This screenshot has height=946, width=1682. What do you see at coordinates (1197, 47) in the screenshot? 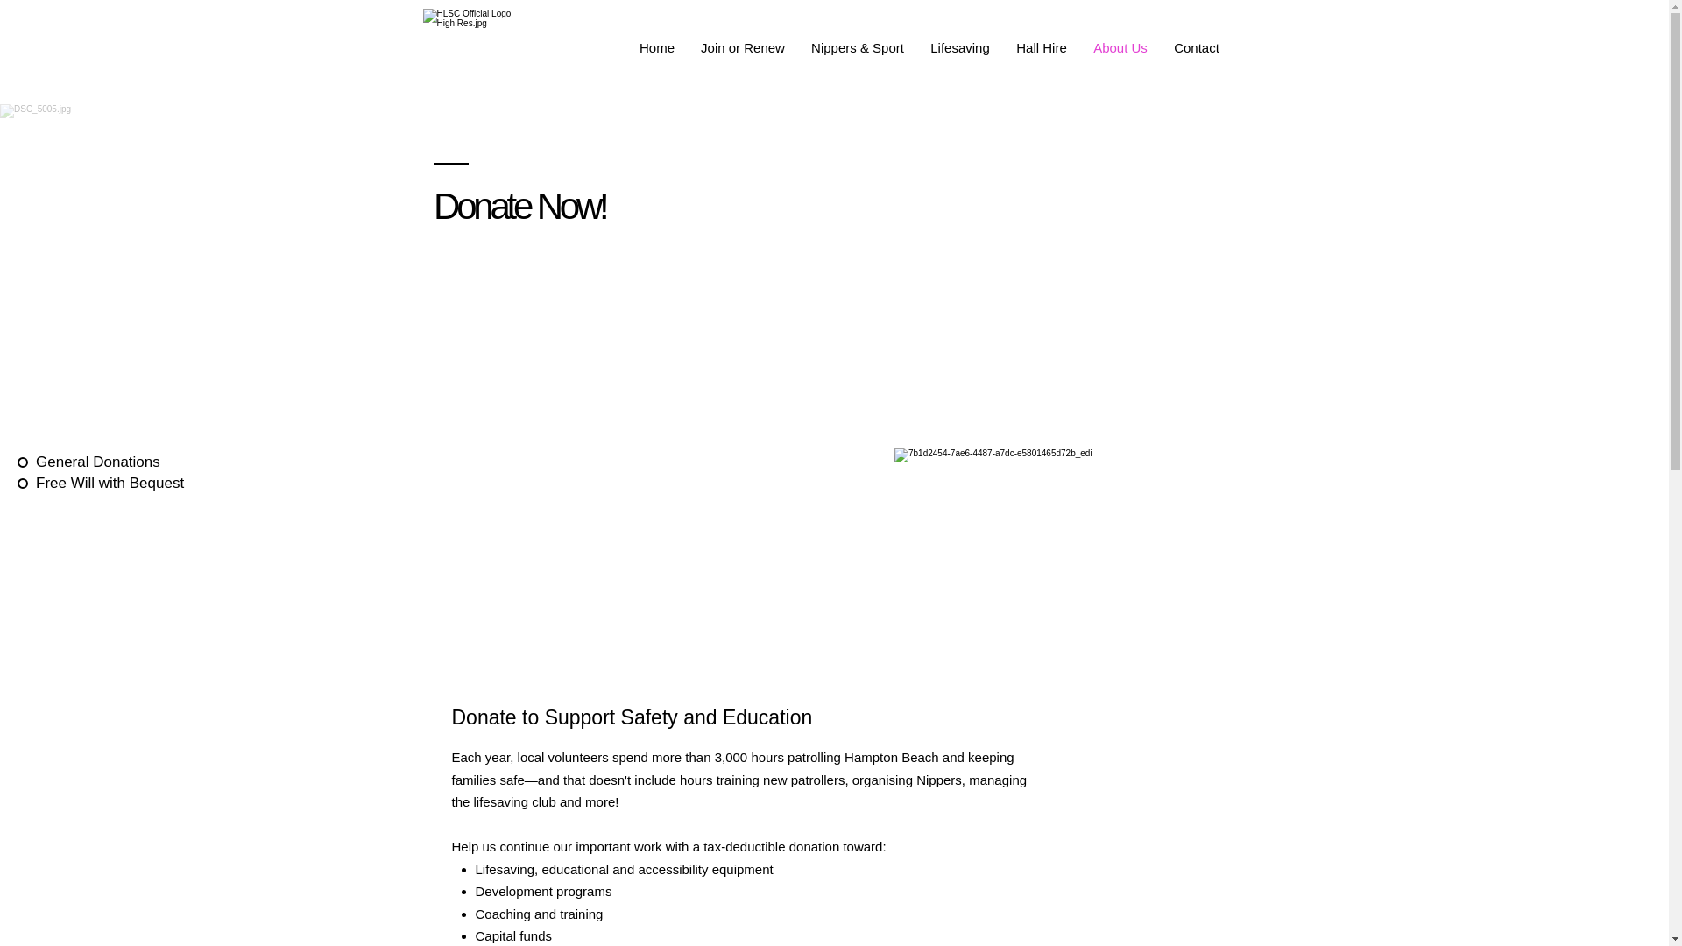
I see `Contact` at bounding box center [1197, 47].